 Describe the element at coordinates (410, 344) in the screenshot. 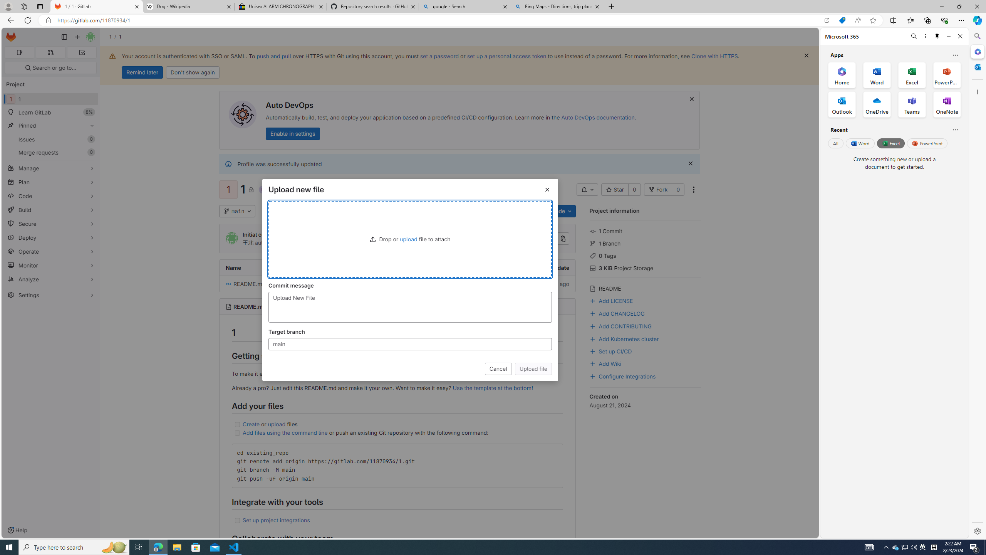

I see `AutomationID: __BVID__789` at that location.